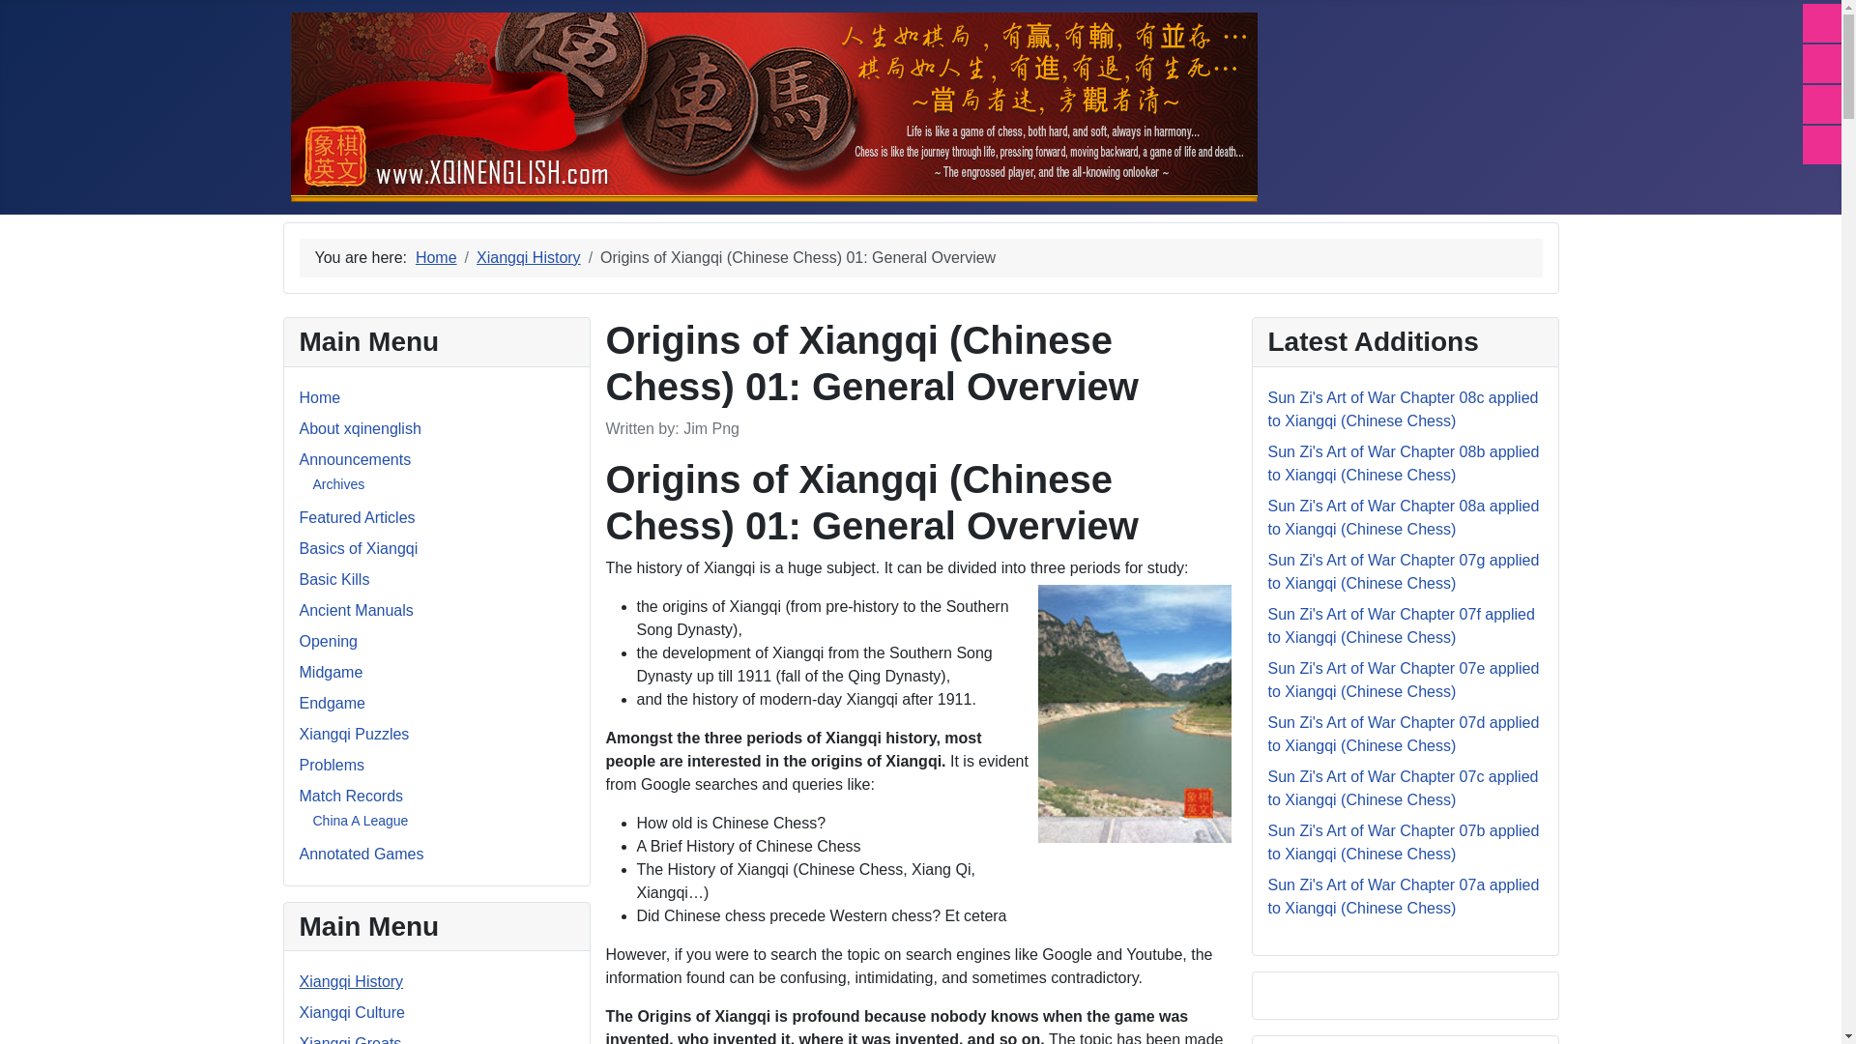 The image size is (1856, 1044). I want to click on Home, so click(320, 397).